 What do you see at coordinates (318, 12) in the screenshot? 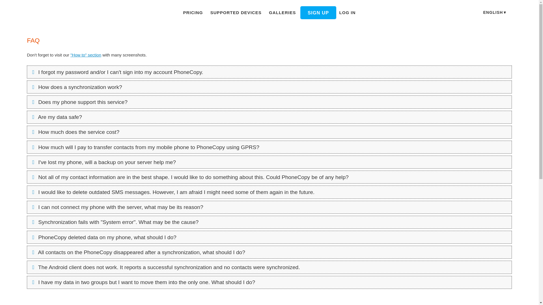
I see `SIGN UP` at bounding box center [318, 12].